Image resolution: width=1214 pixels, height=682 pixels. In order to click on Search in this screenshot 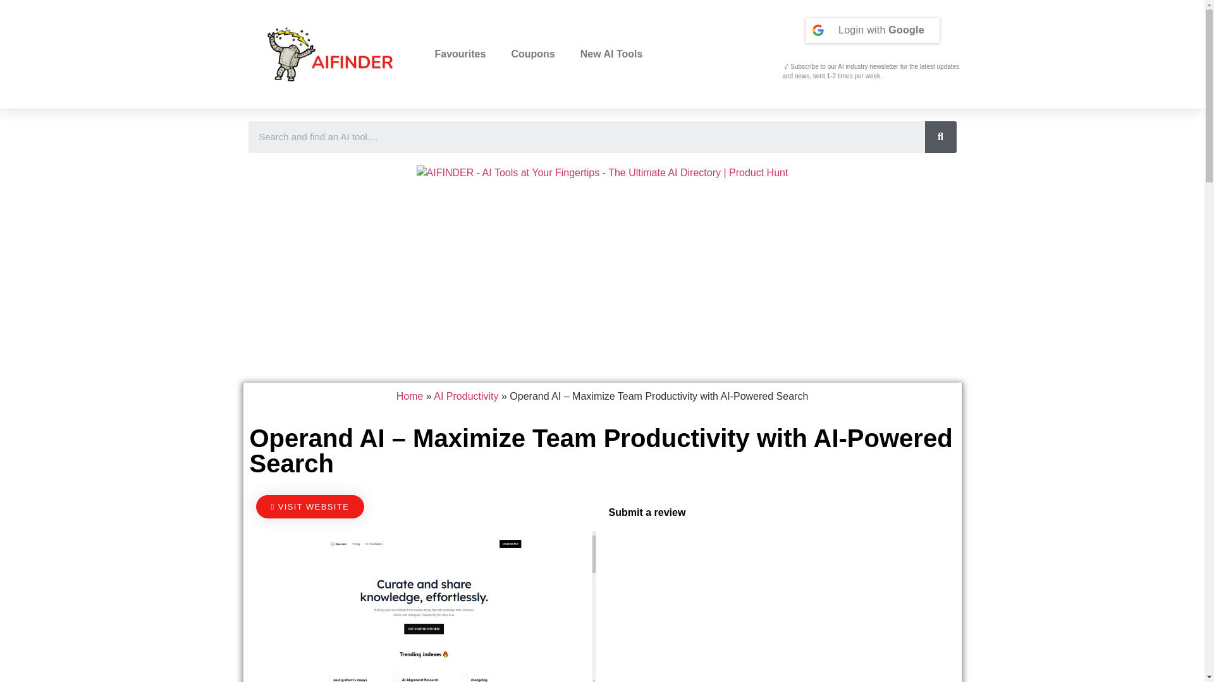, I will do `click(940, 136)`.